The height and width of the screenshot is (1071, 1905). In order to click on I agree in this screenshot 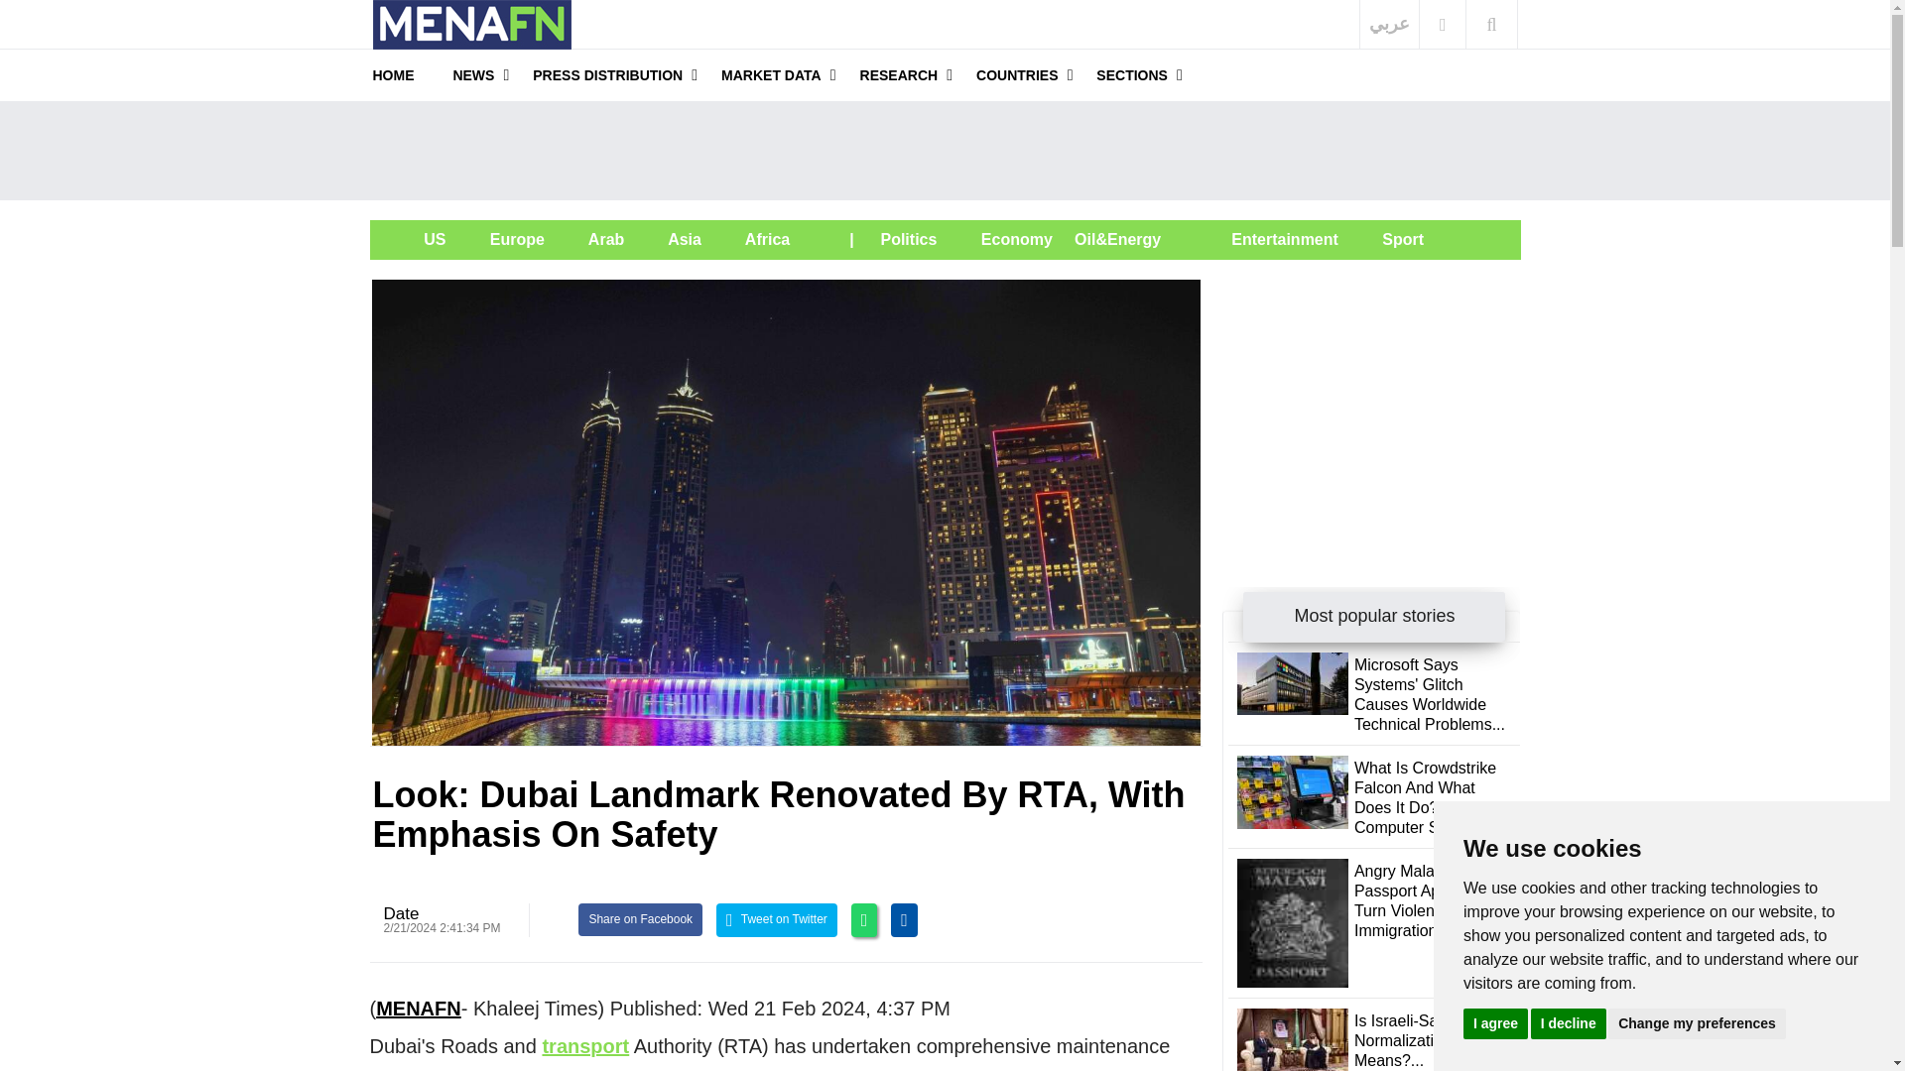, I will do `click(1494, 1022)`.